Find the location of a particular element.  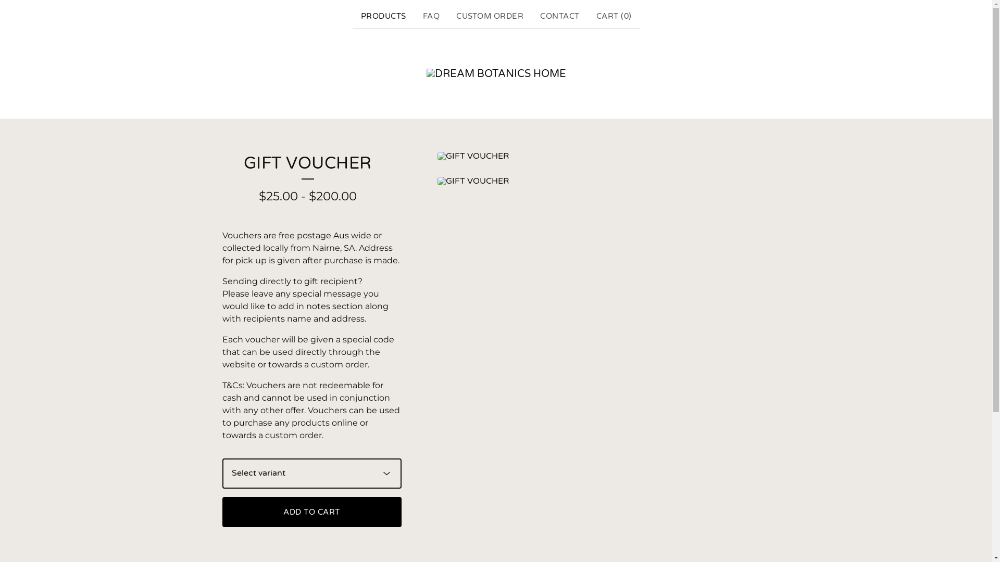

PRODUCTS is located at coordinates (383, 17).